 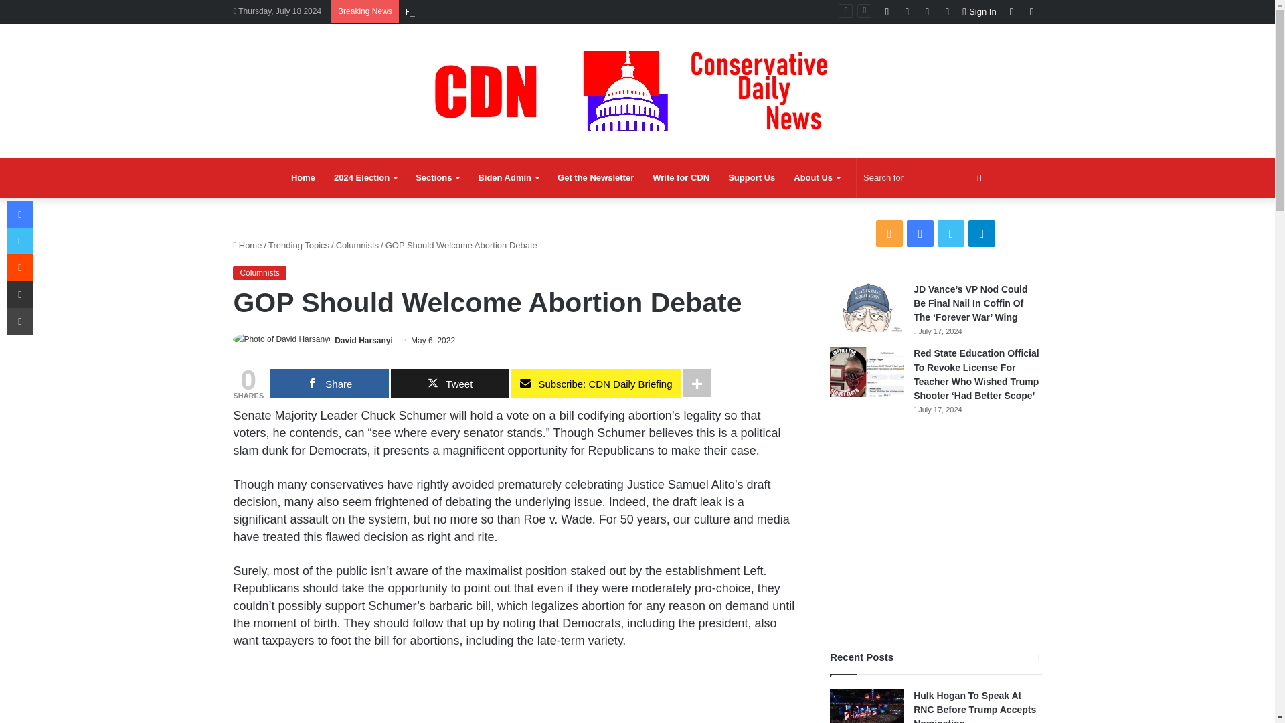 I want to click on About Us, so click(x=817, y=178).